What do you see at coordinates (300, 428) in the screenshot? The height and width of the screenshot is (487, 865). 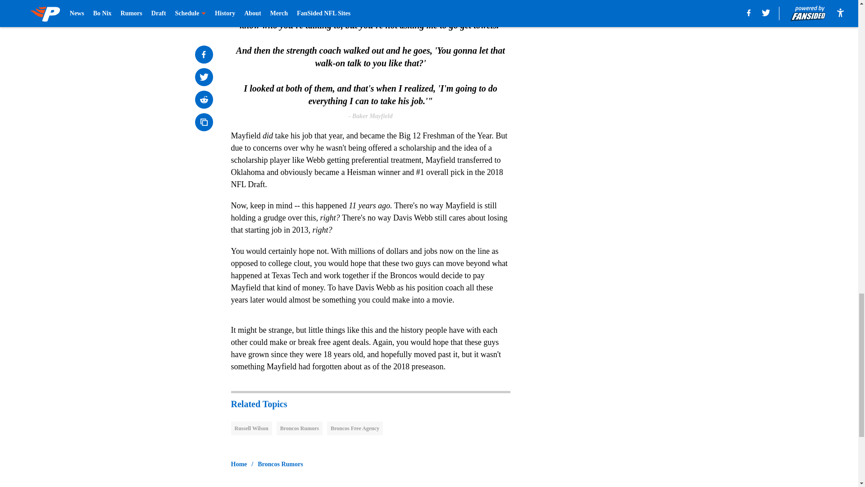 I see `Broncos Rumors` at bounding box center [300, 428].